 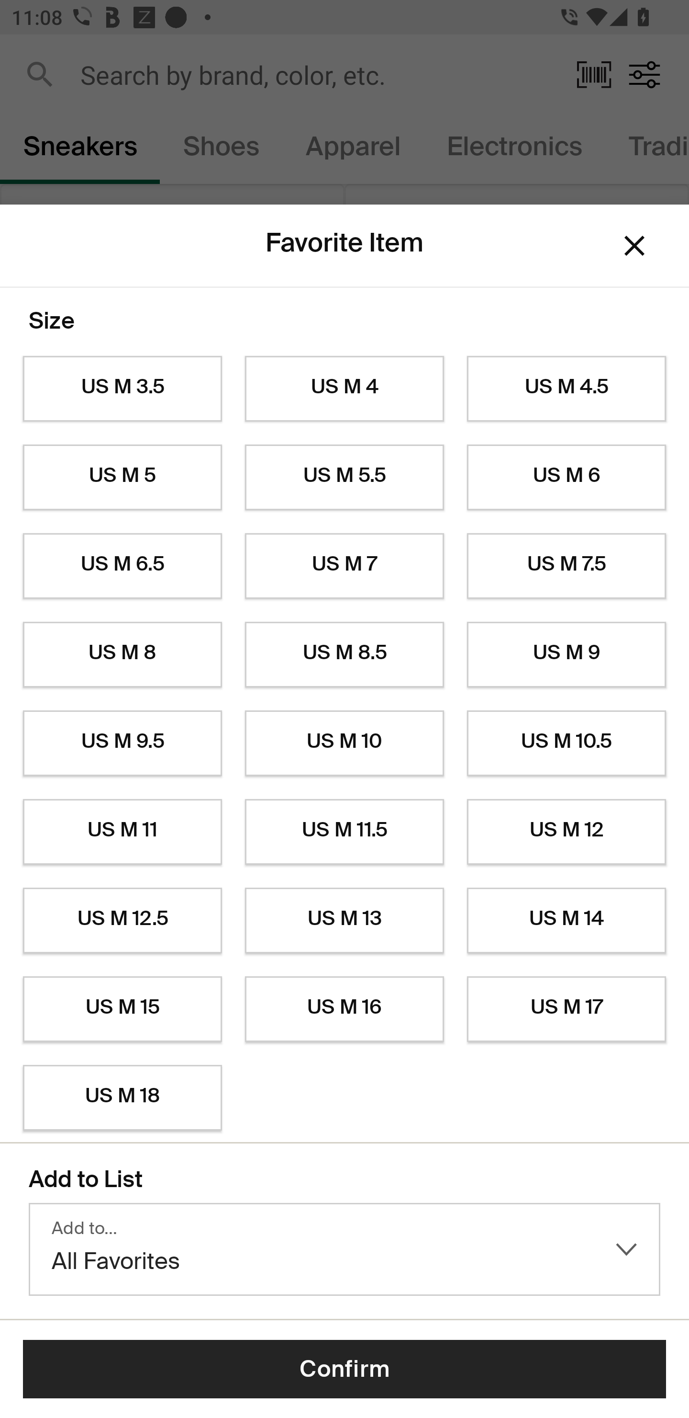 I want to click on US M 10.5, so click(x=567, y=743).